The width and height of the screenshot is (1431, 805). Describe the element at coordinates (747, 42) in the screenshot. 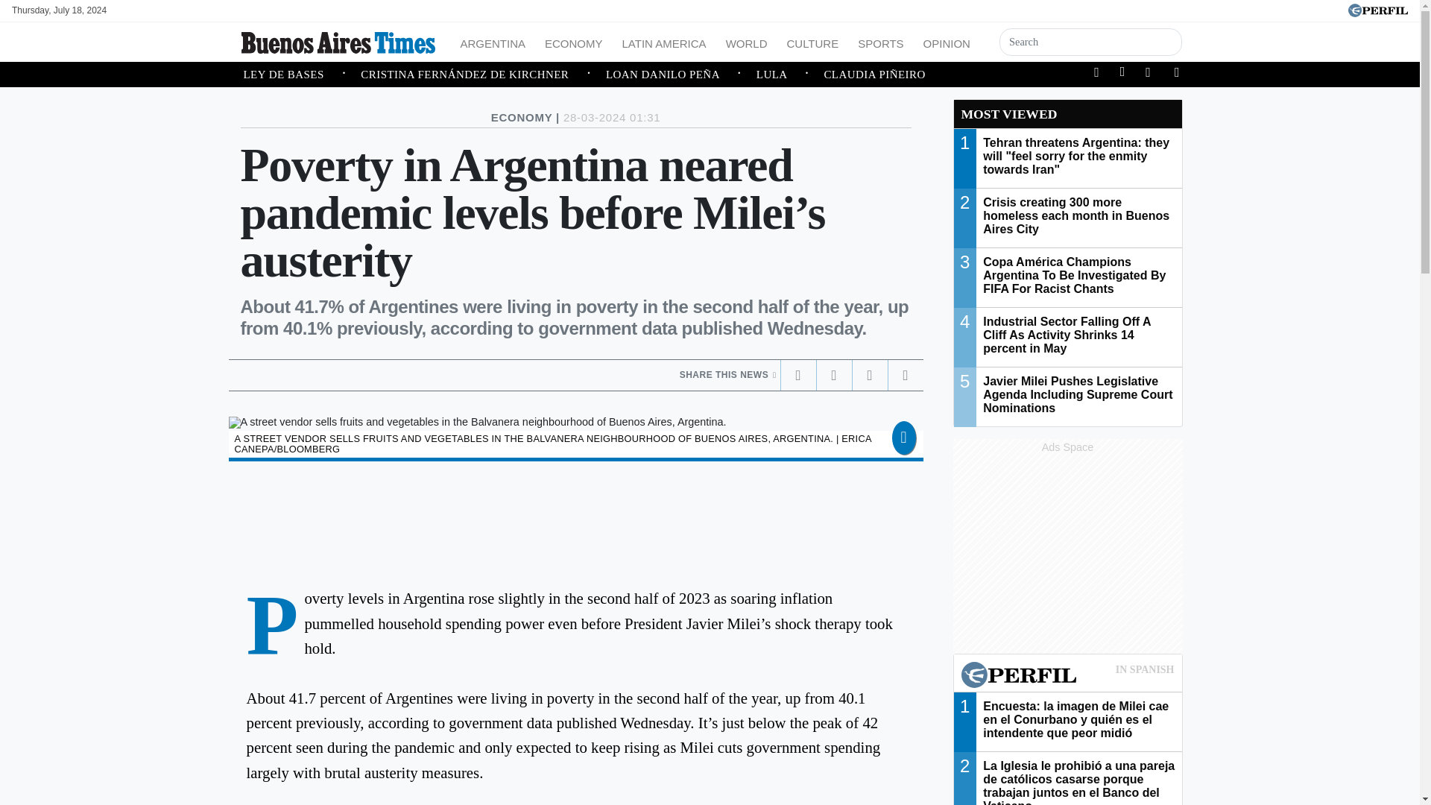

I see `WORLD` at that location.